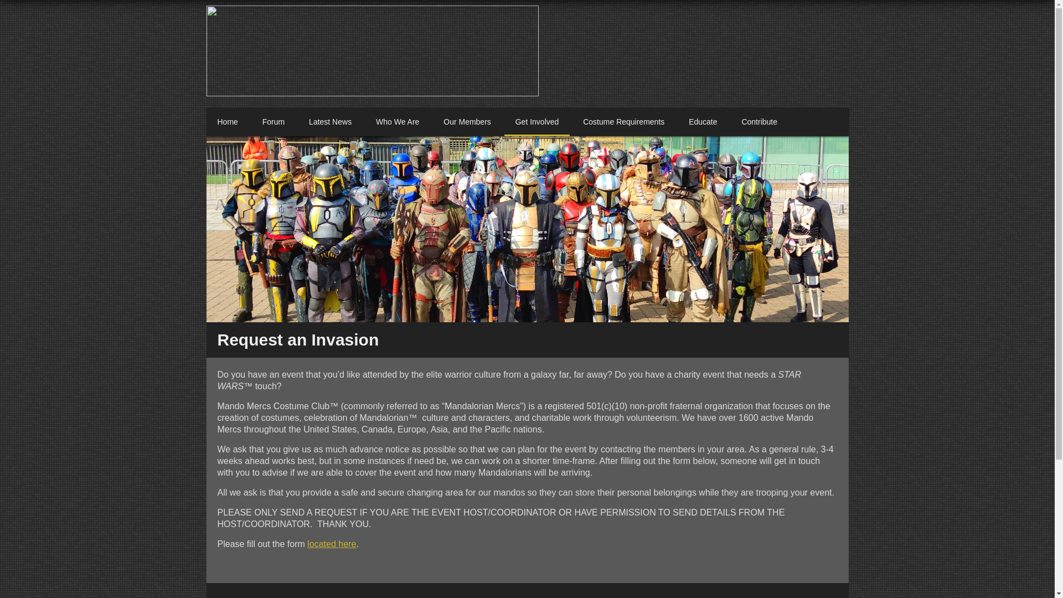 The height and width of the screenshot is (598, 1063). Describe the element at coordinates (623, 122) in the screenshot. I see `Costume Requirements` at that location.